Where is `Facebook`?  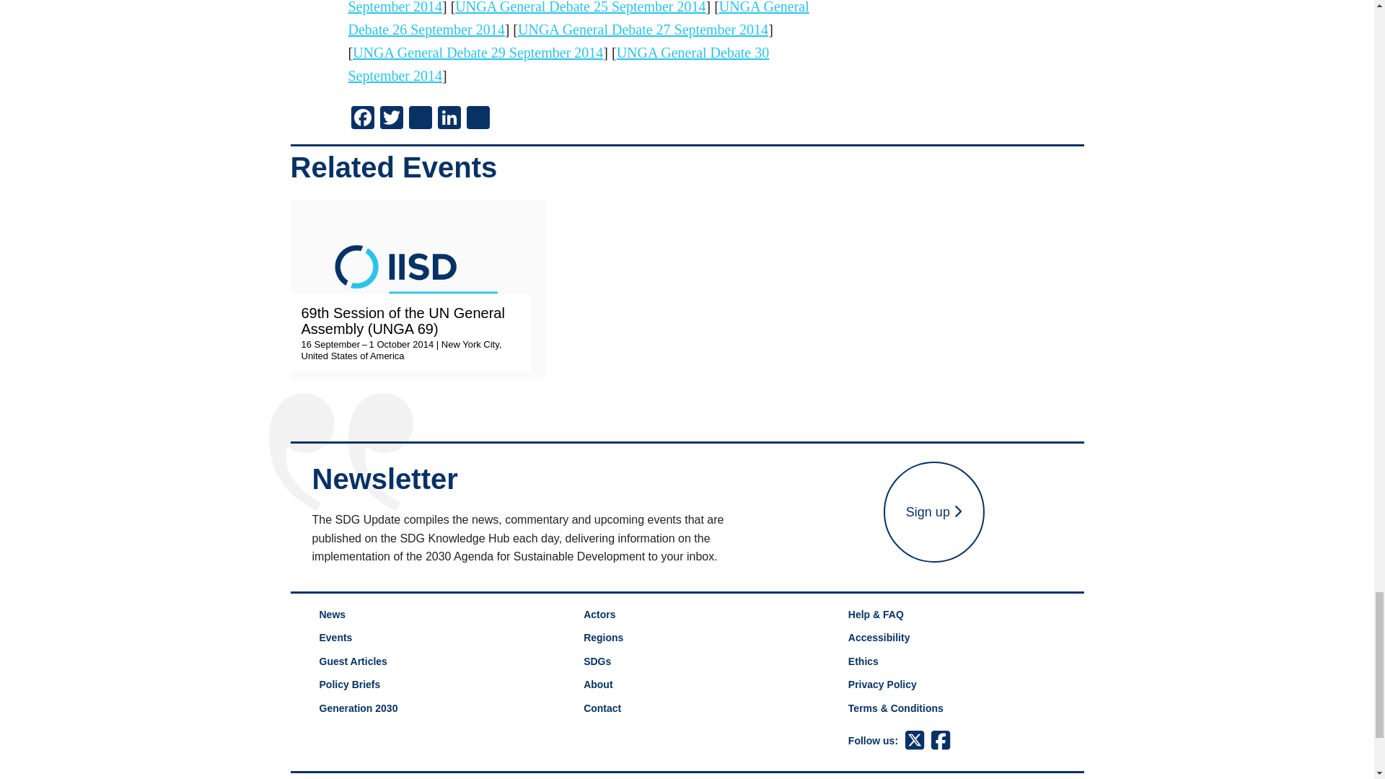 Facebook is located at coordinates (362, 118).